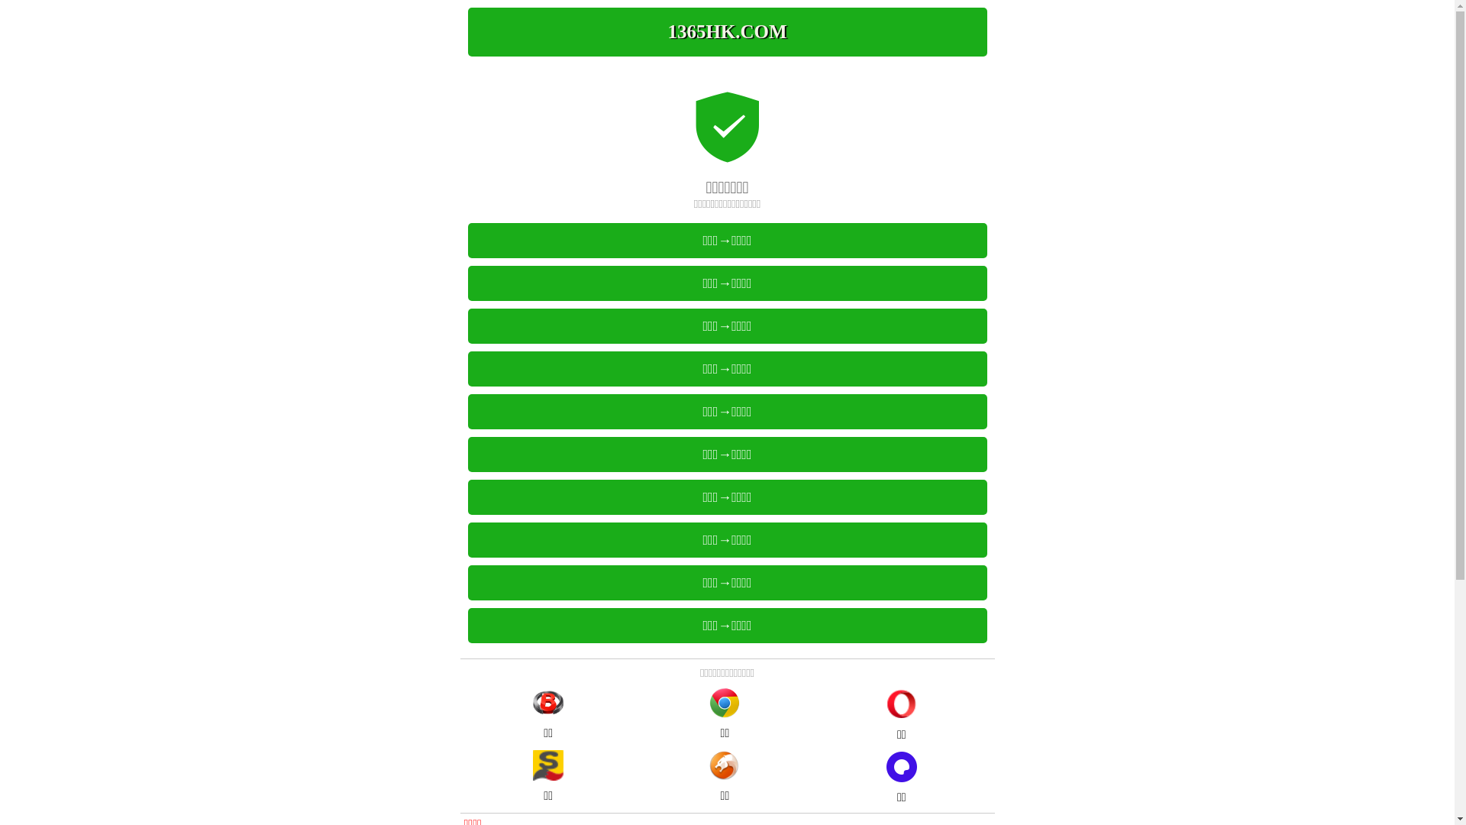  I want to click on 1365HK.COM, so click(727, 32).